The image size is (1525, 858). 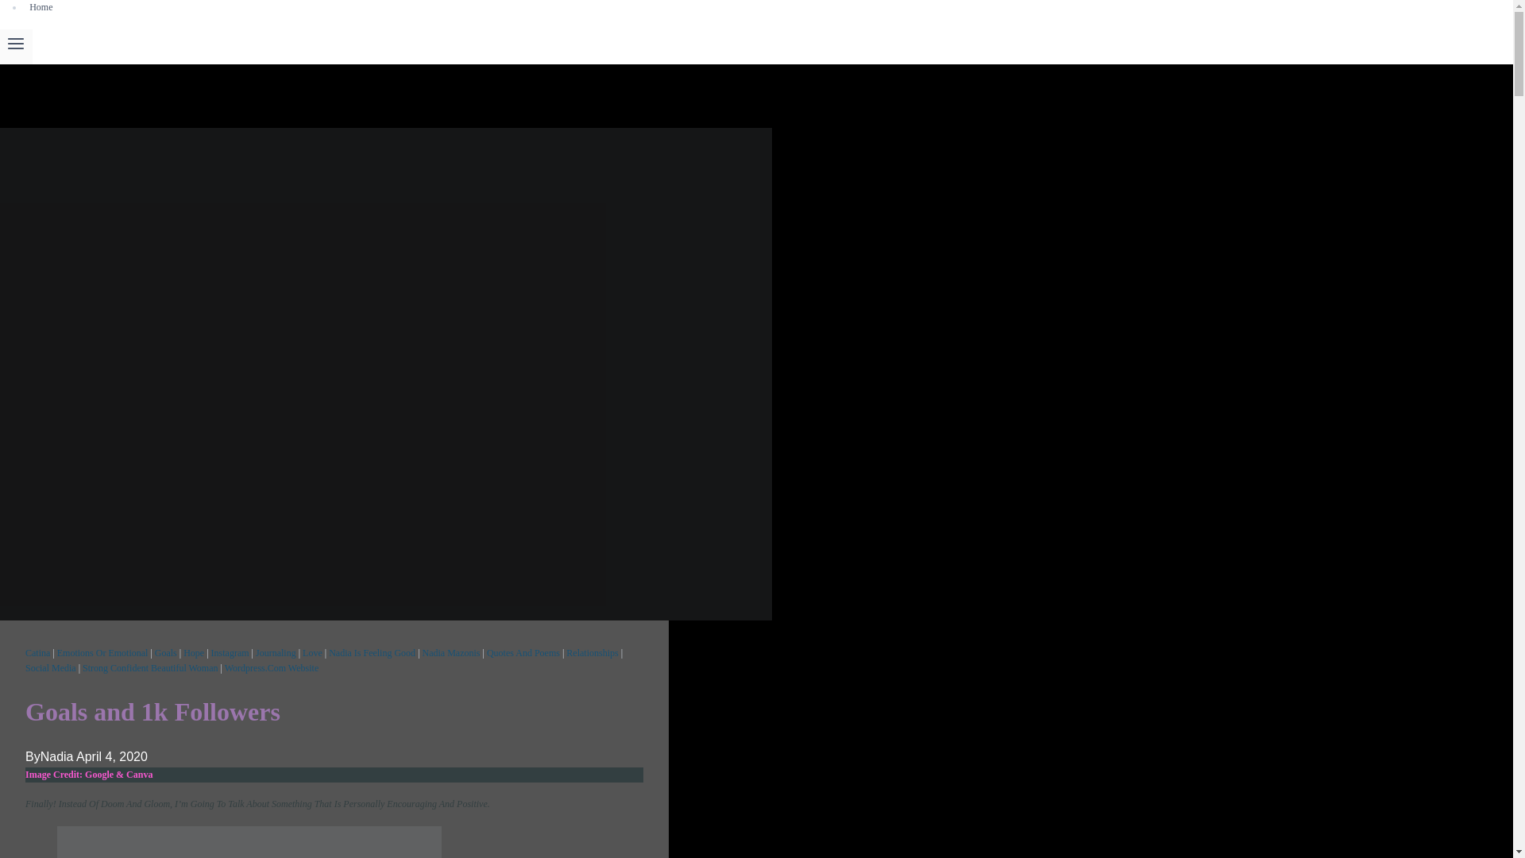 I want to click on Skip To Content, so click(x=15, y=8).